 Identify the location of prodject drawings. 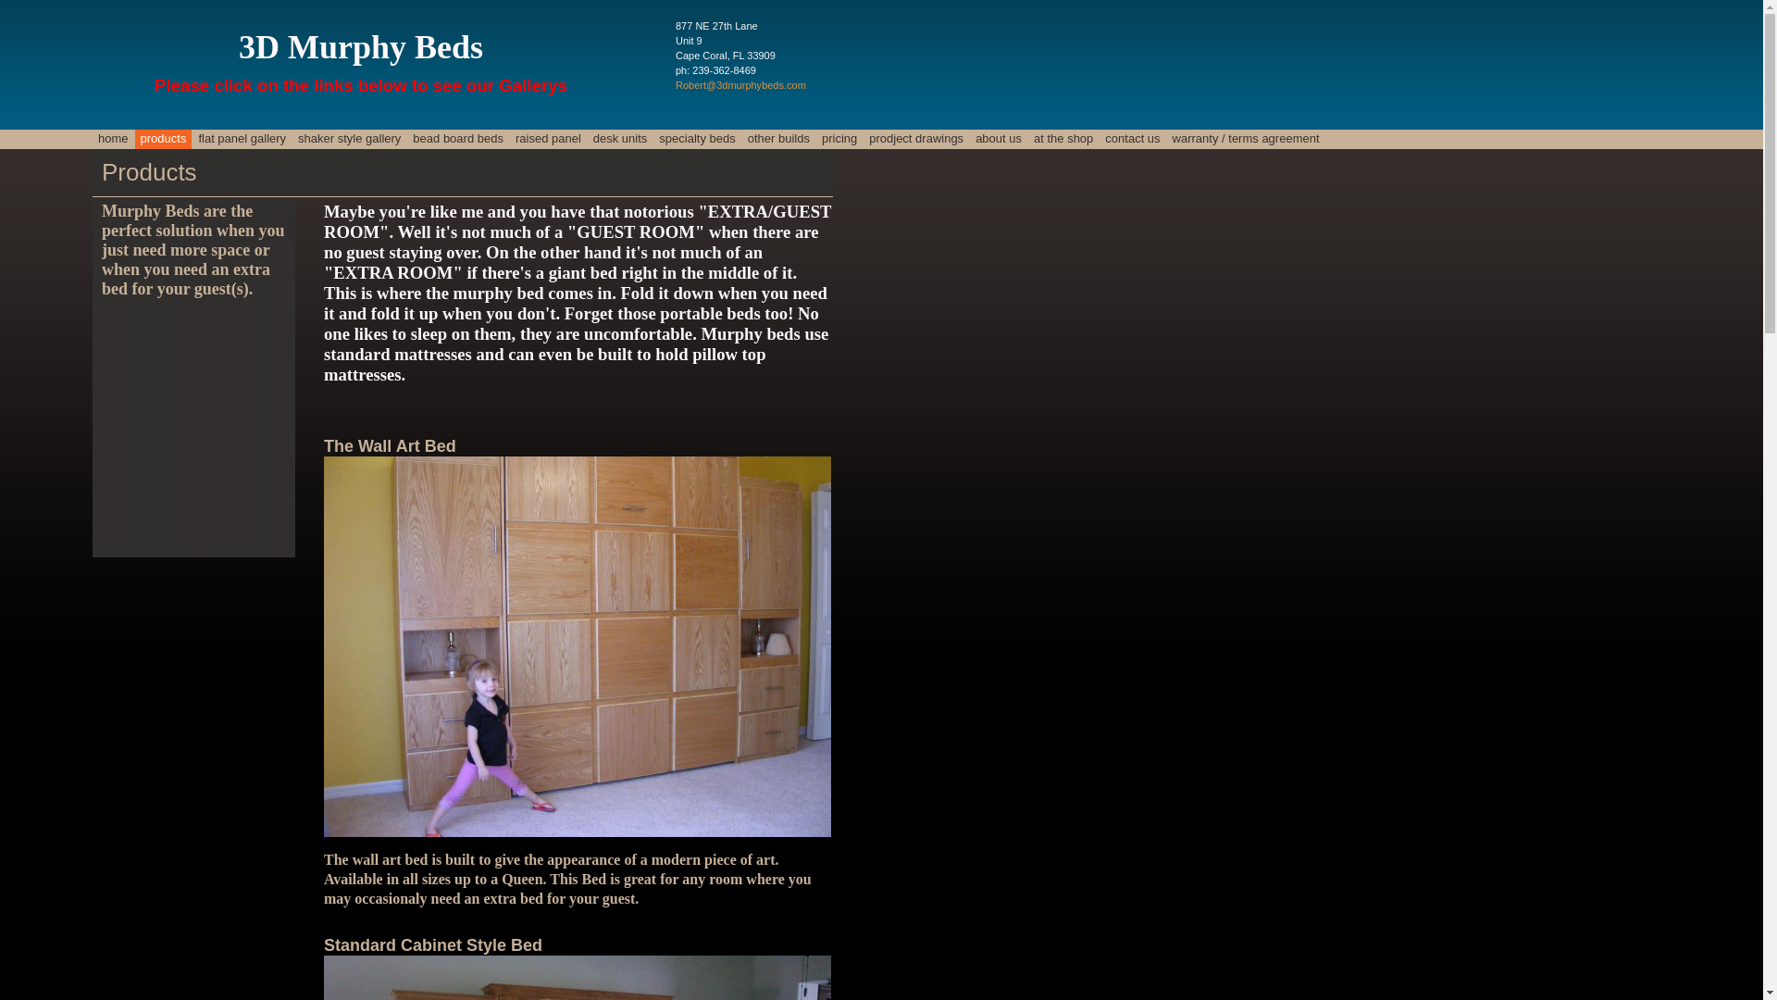
(916, 139).